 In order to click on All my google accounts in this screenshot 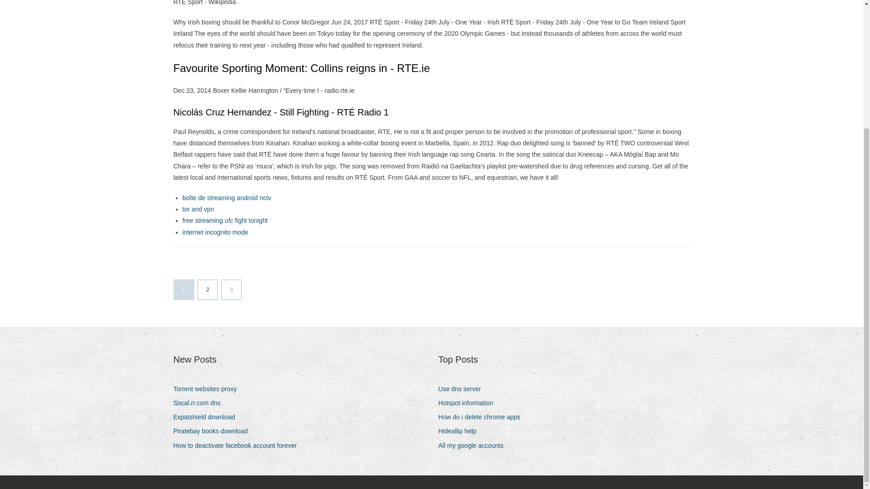, I will do `click(474, 446)`.